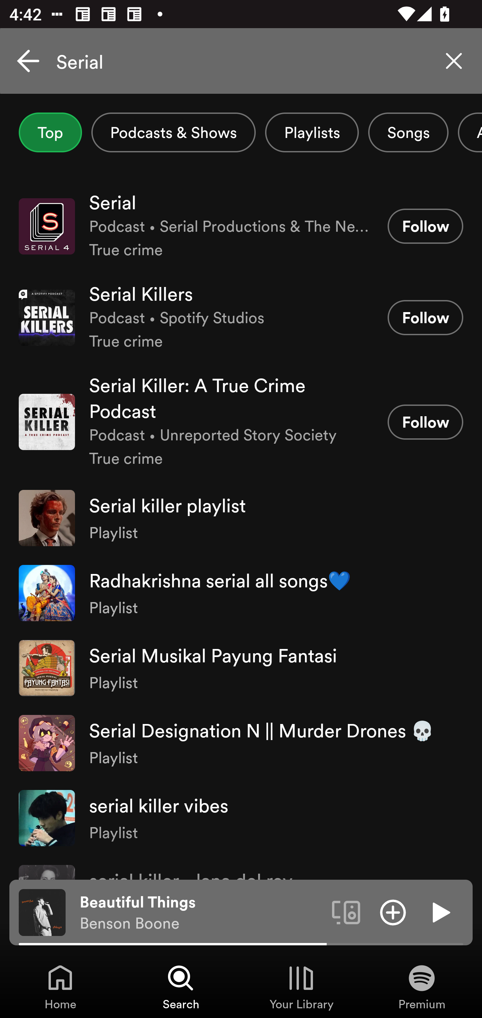 The image size is (482, 1018). I want to click on The cover art of the currently playing track, so click(42, 912).